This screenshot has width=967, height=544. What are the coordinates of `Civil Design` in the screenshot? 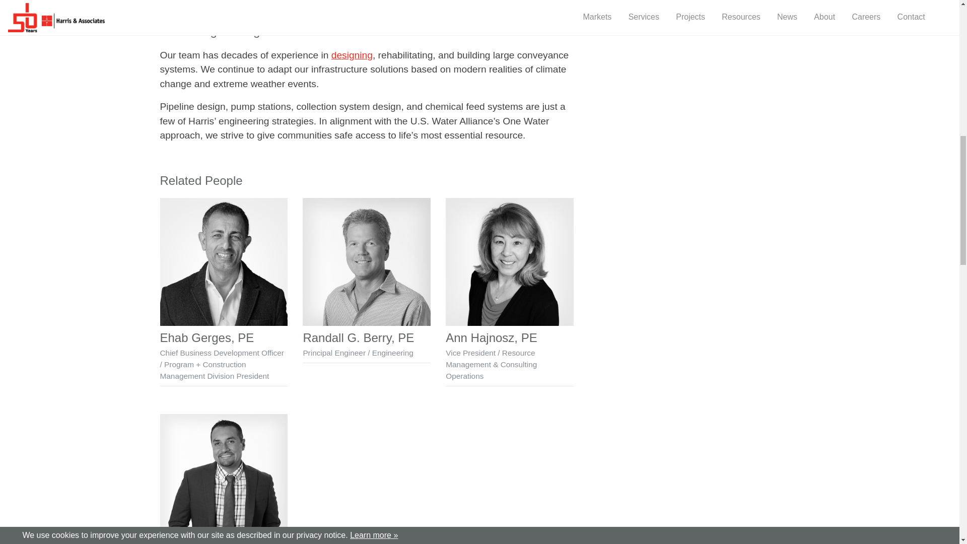 It's located at (352, 54).